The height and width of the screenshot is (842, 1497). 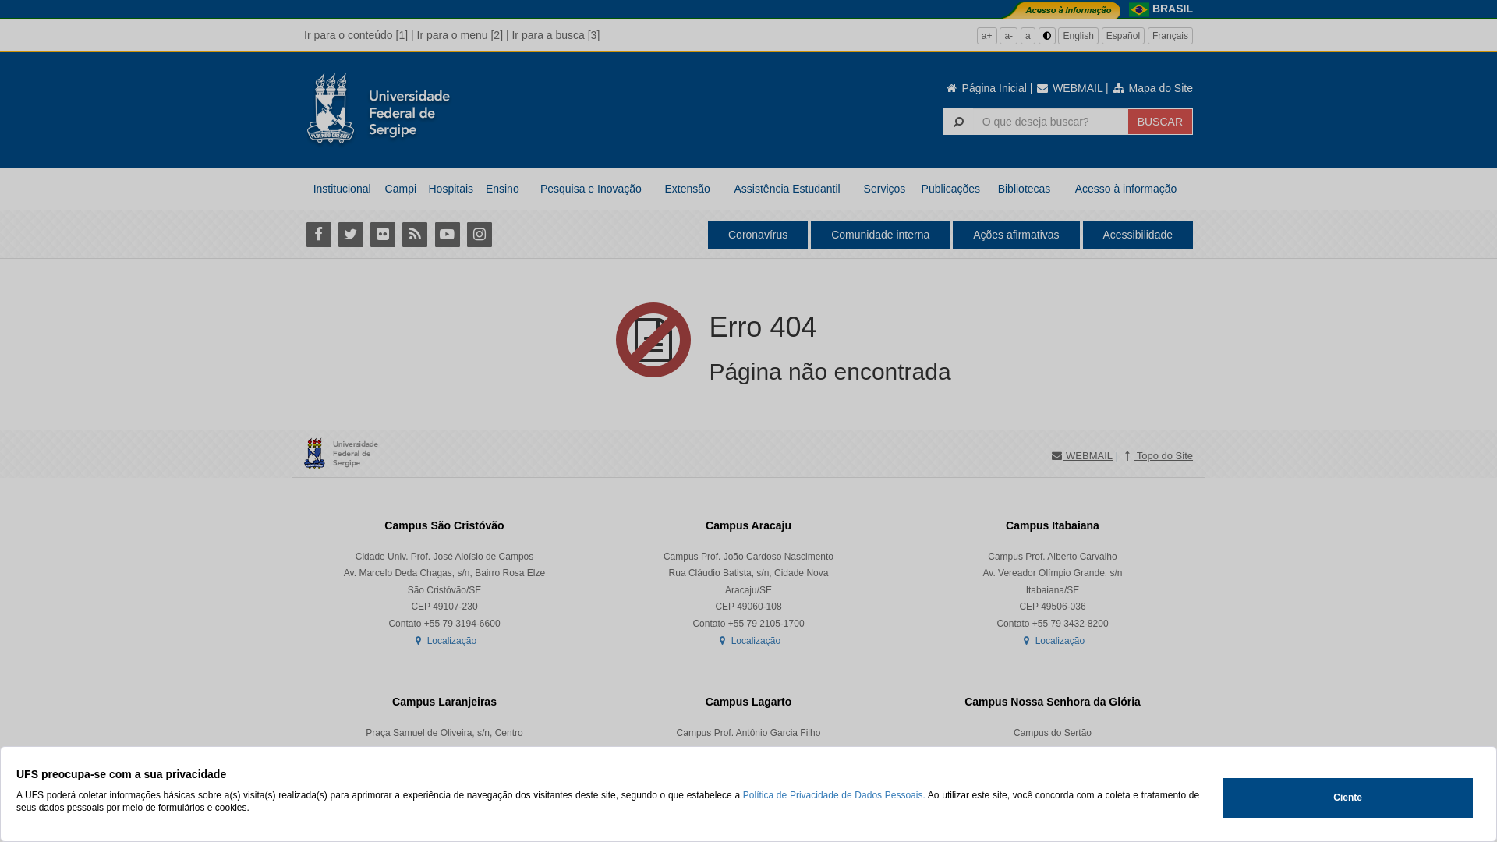 I want to click on WEBMAIL, so click(x=1081, y=457).